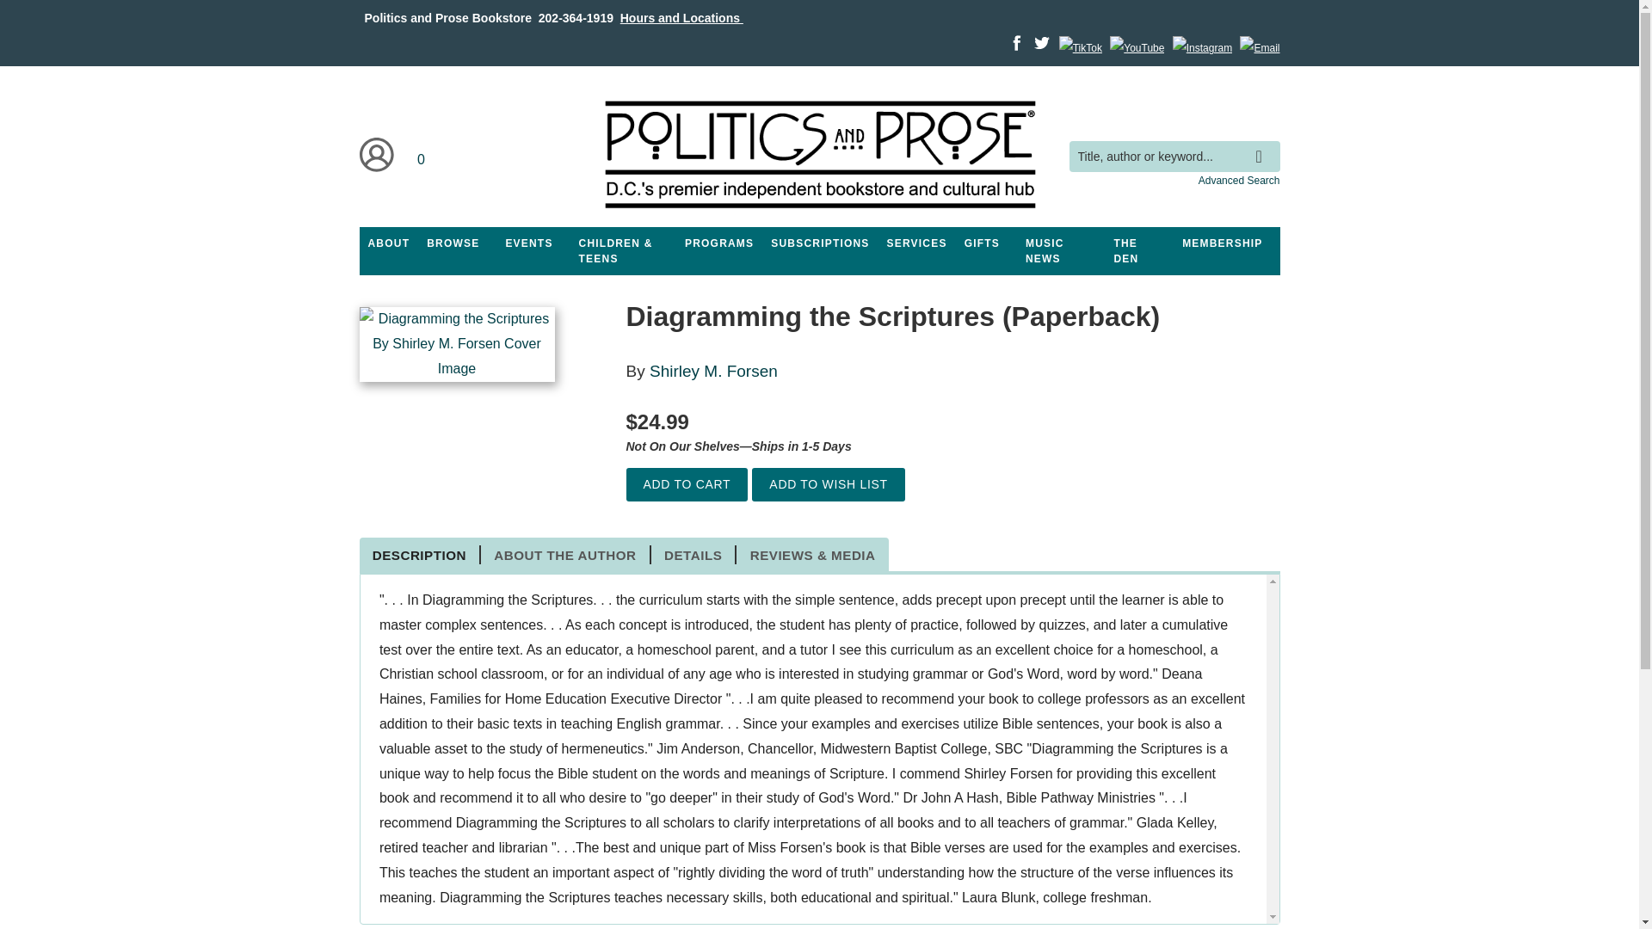 The height and width of the screenshot is (929, 1652). I want to click on search, so click(1263, 144).